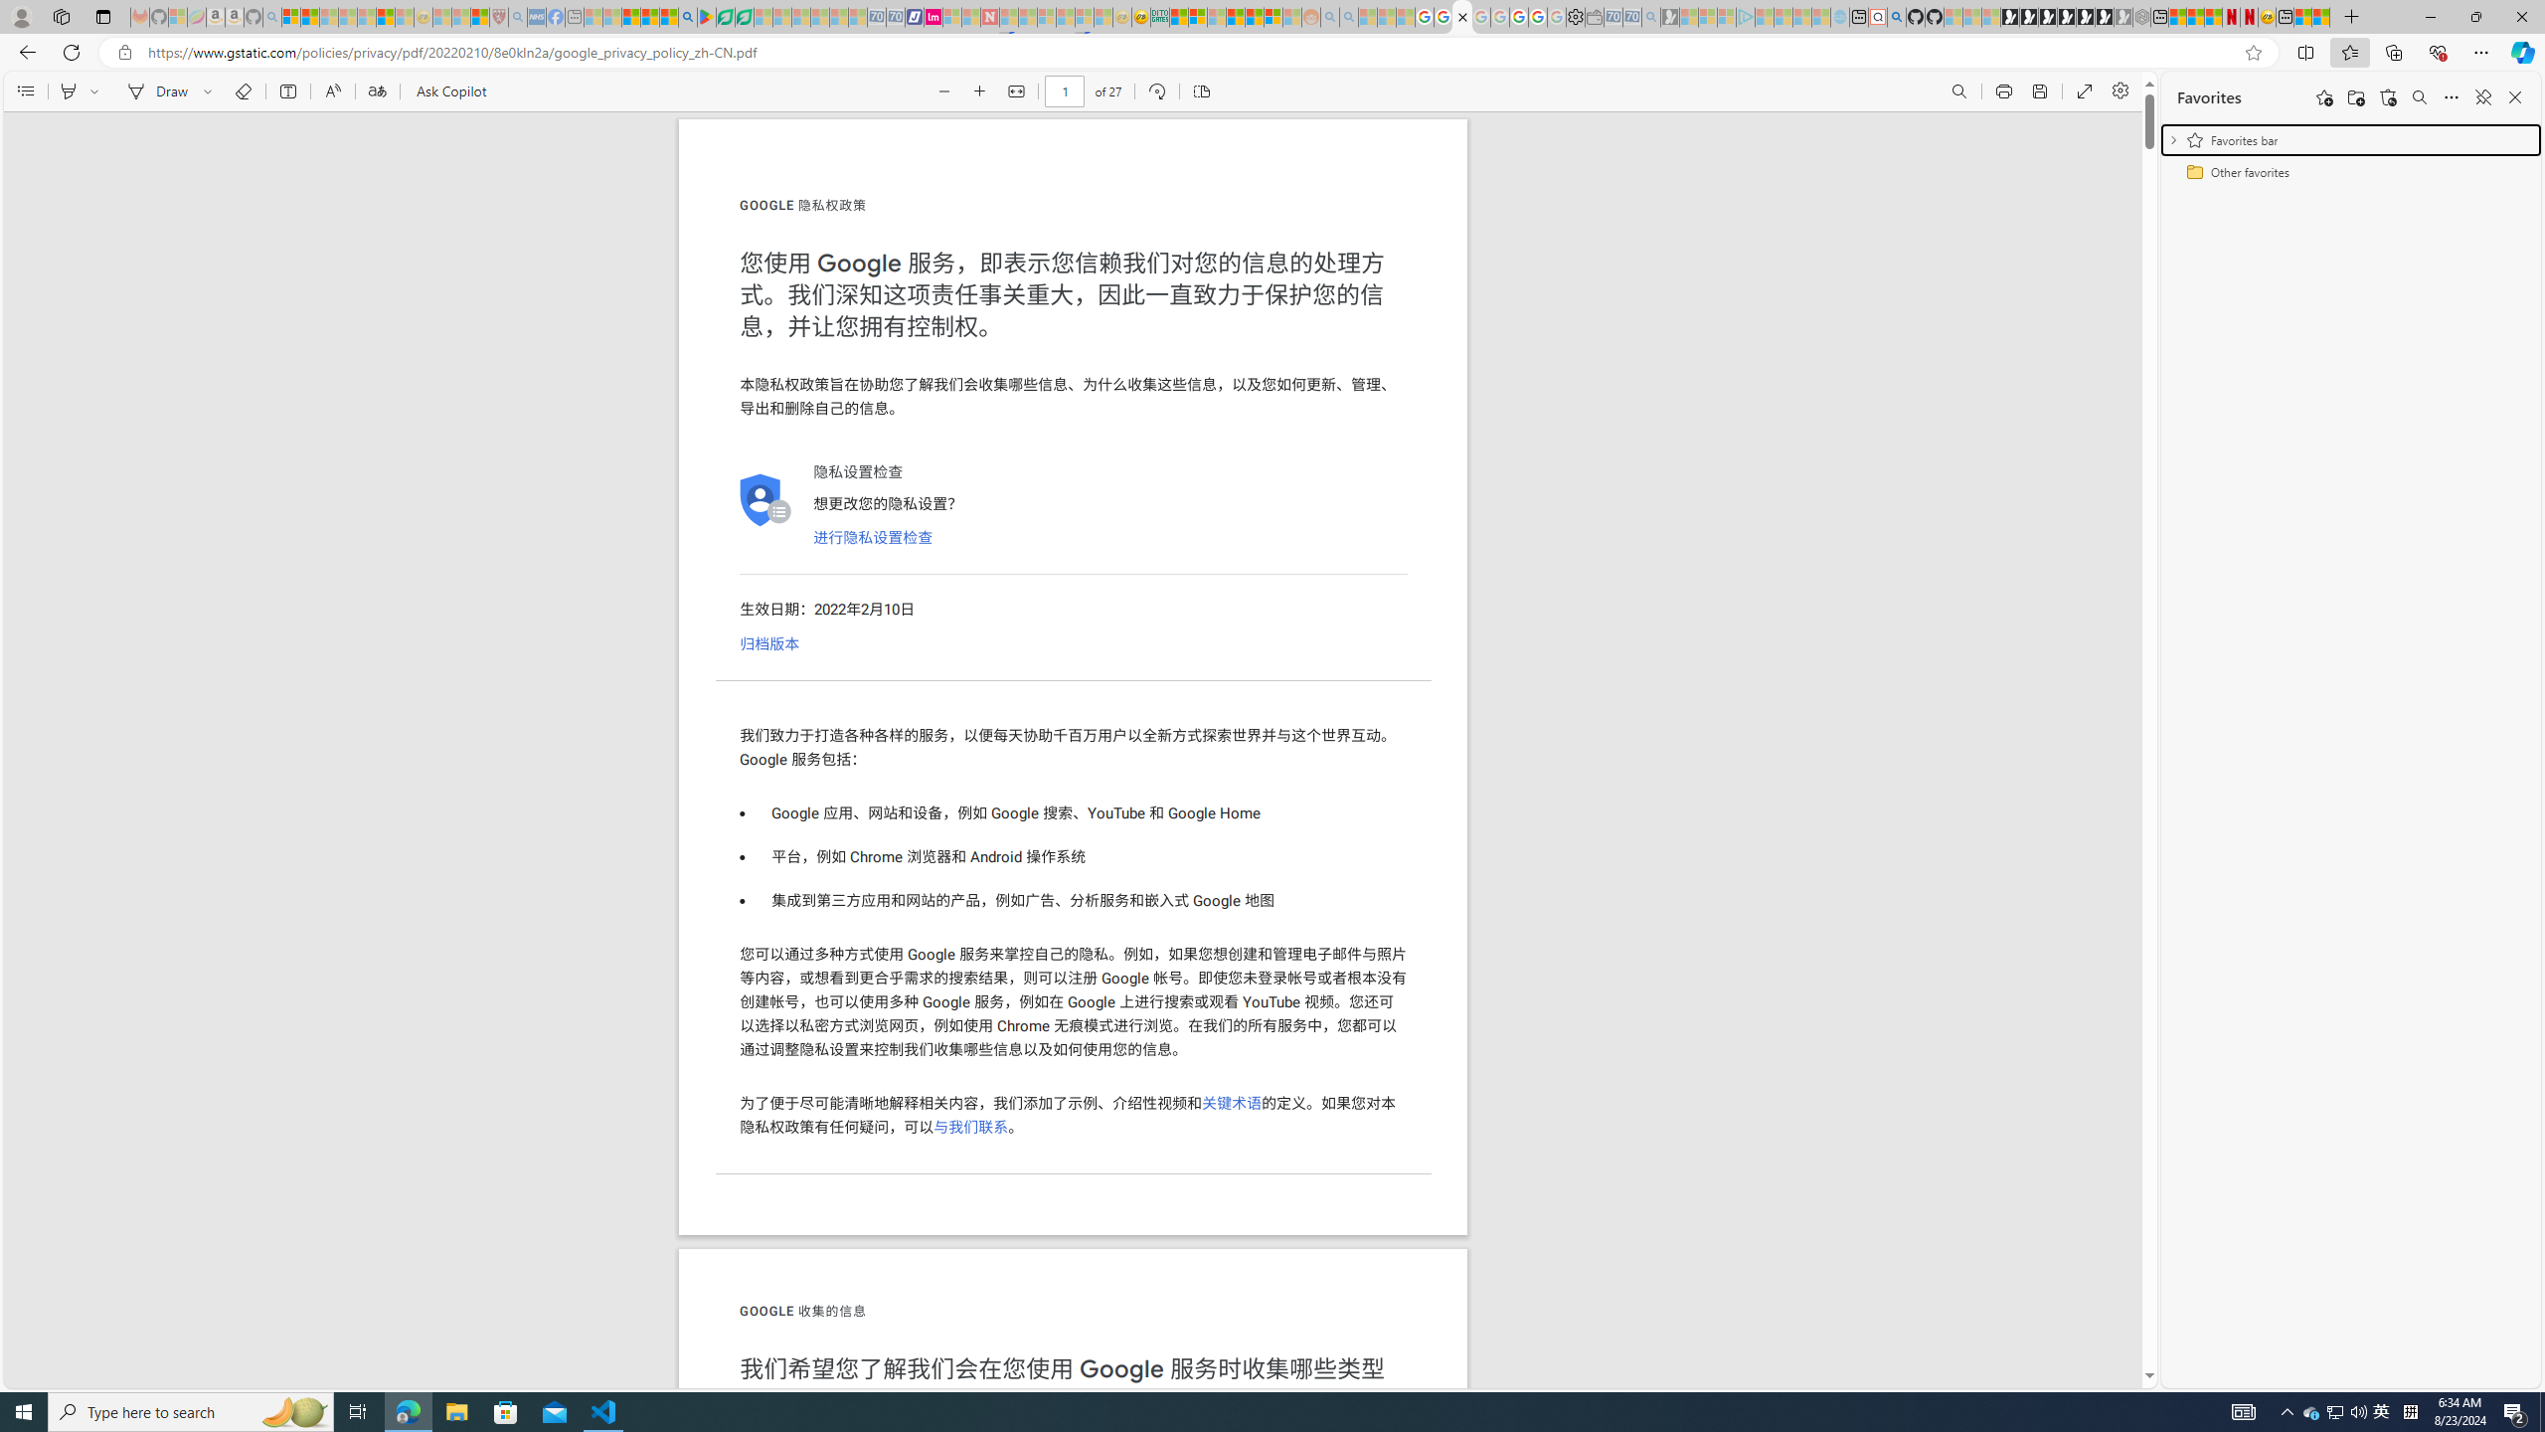 This screenshot has width=2545, height=1432. Describe the element at coordinates (707, 17) in the screenshot. I see `Bluey: Let's Play! - Apps on Google Play` at that location.